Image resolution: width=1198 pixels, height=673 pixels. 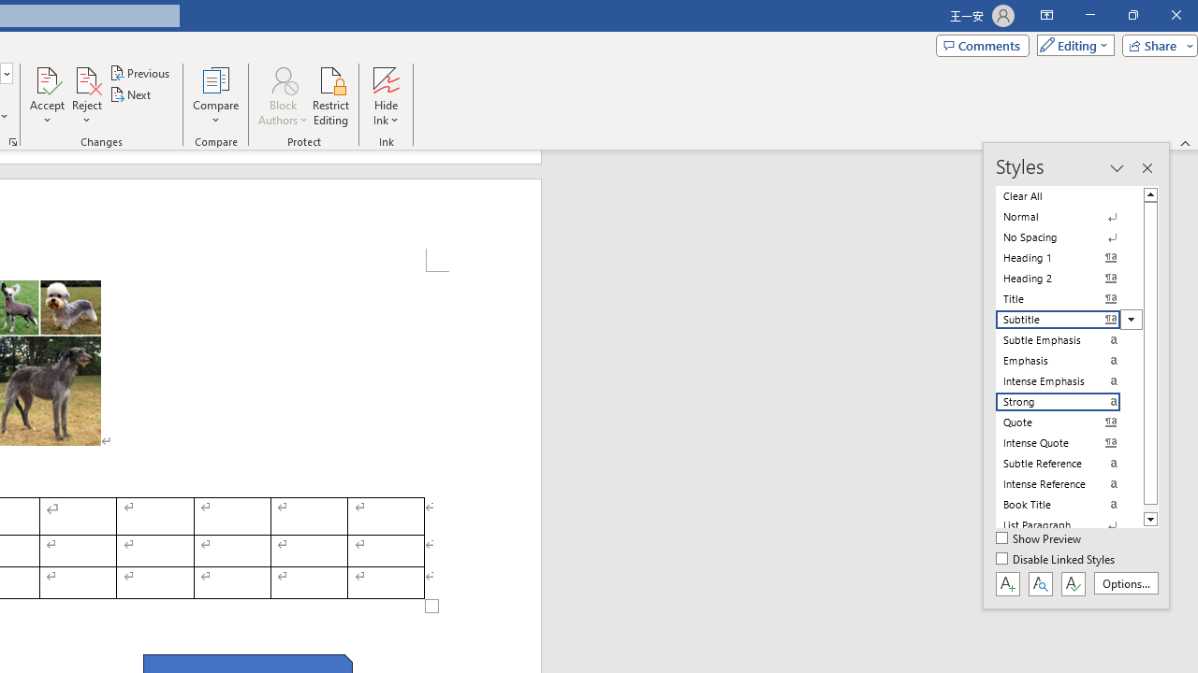 I want to click on Block Authors, so click(x=283, y=95).